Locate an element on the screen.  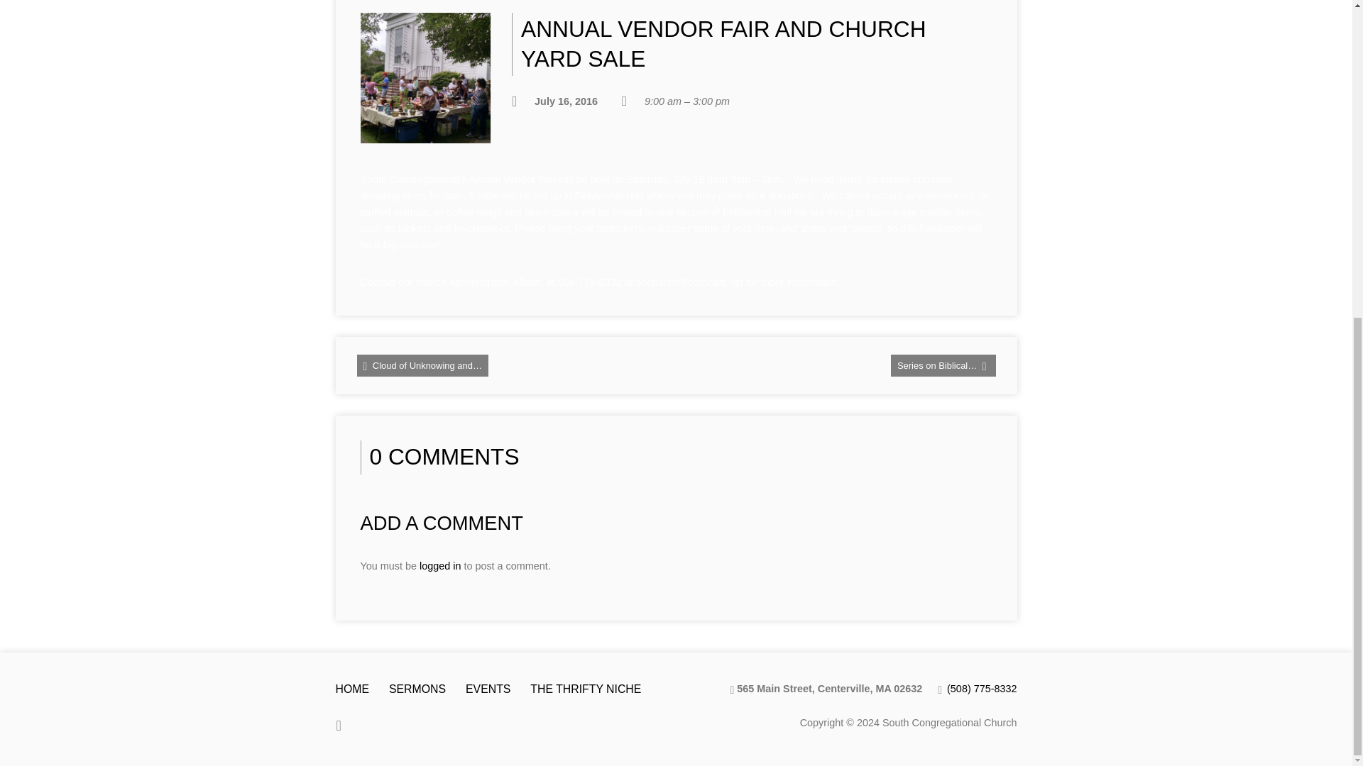
logged in is located at coordinates (440, 565).